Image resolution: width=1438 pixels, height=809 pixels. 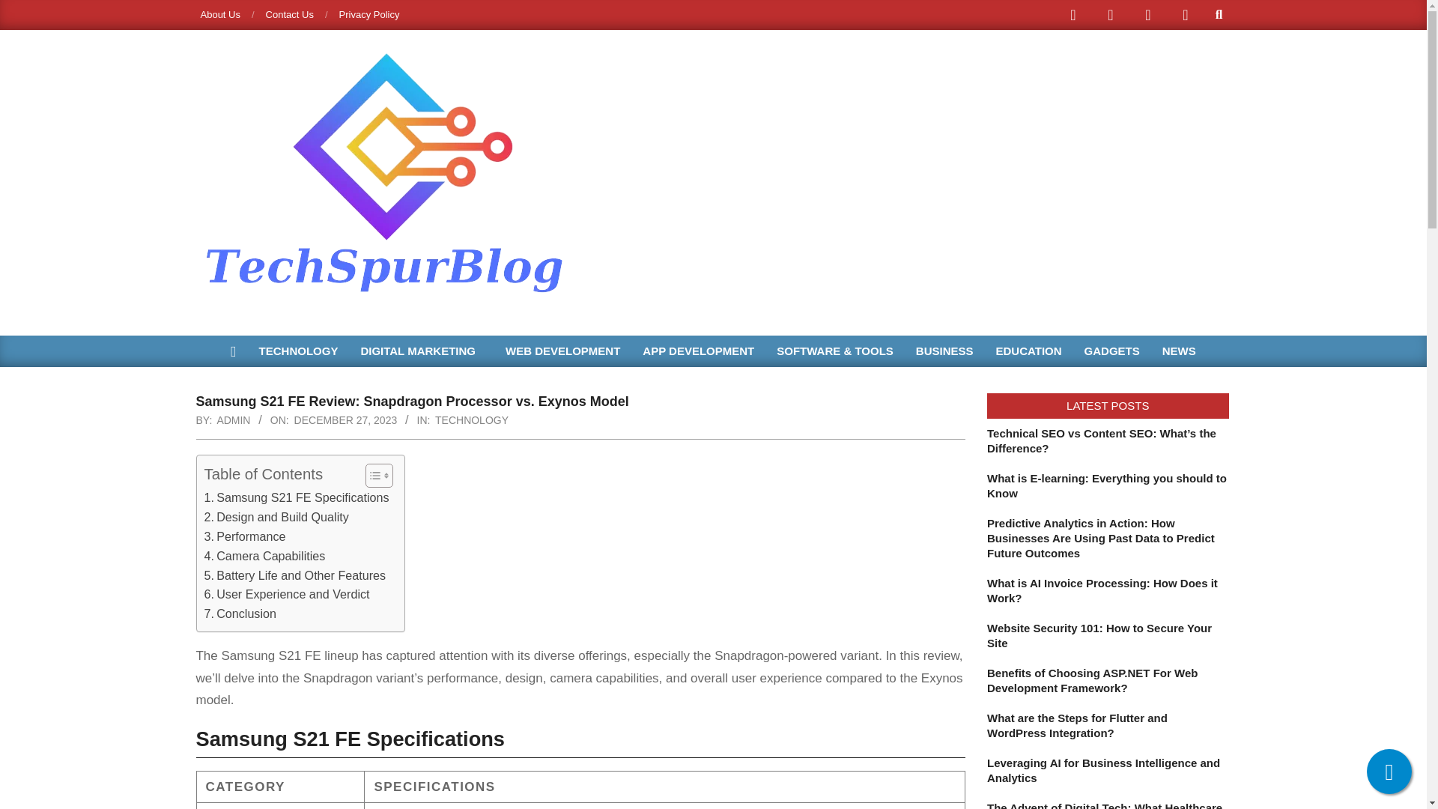 I want to click on Samsung S21 FE Specifications, so click(x=296, y=498).